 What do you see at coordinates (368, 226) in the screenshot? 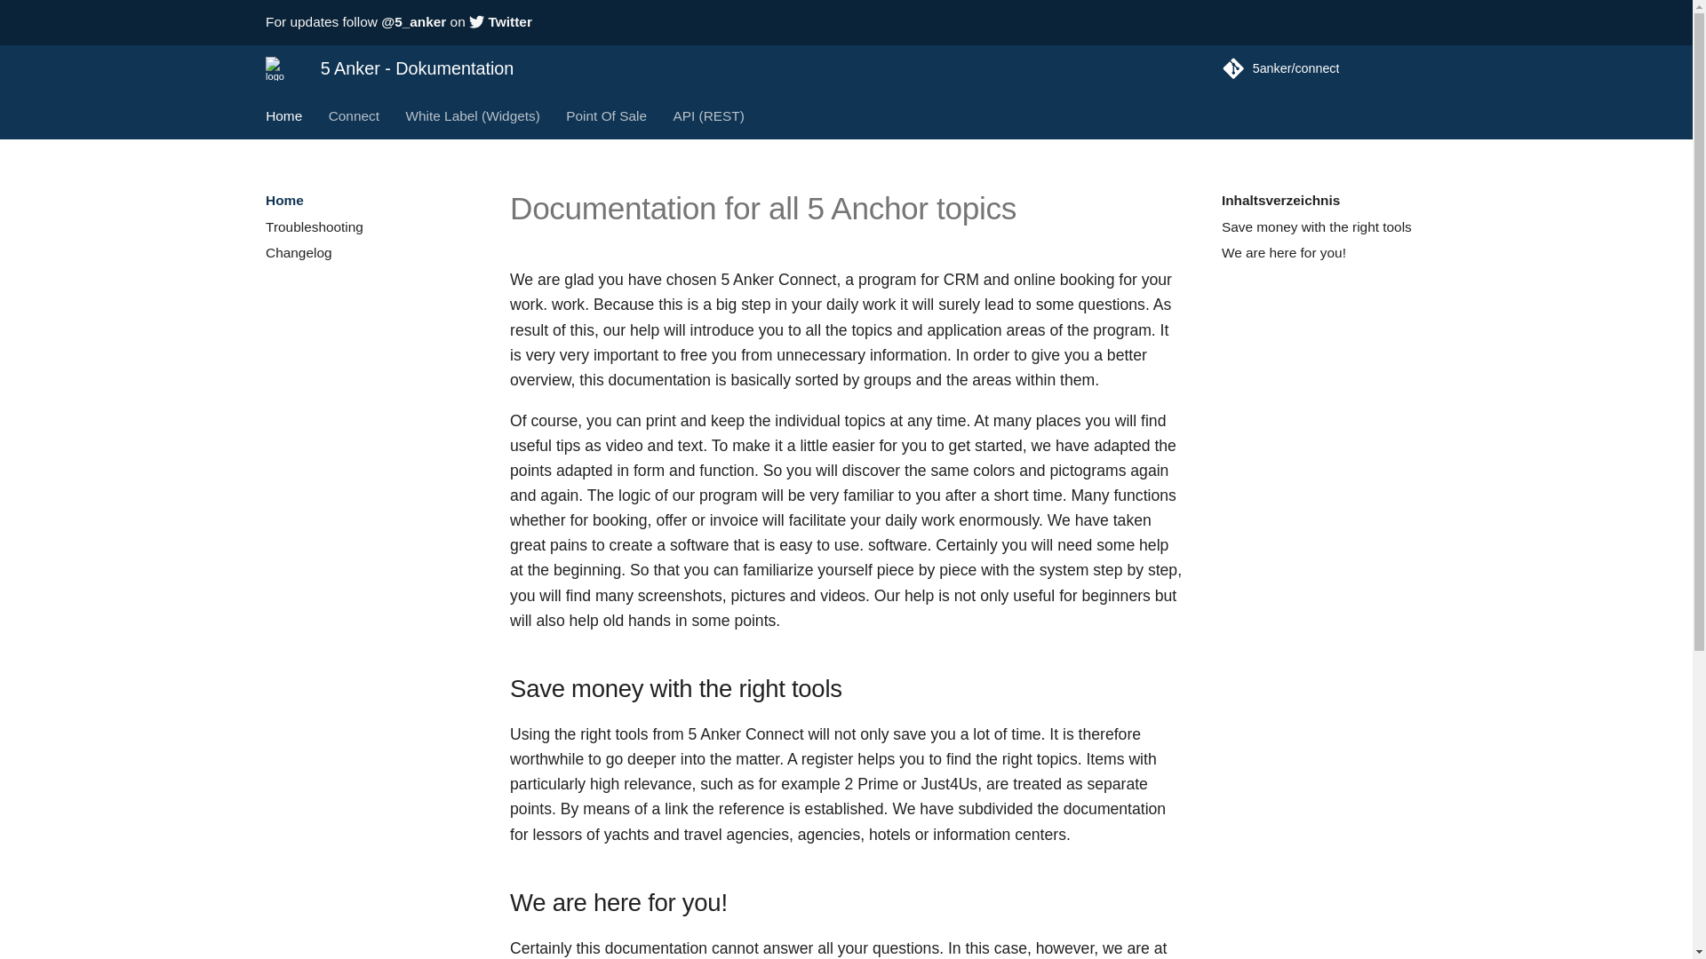
I see `Home` at bounding box center [368, 226].